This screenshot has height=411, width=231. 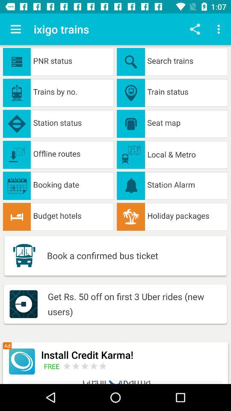 What do you see at coordinates (220, 29) in the screenshot?
I see `turn off icon above the search trains icon` at bounding box center [220, 29].